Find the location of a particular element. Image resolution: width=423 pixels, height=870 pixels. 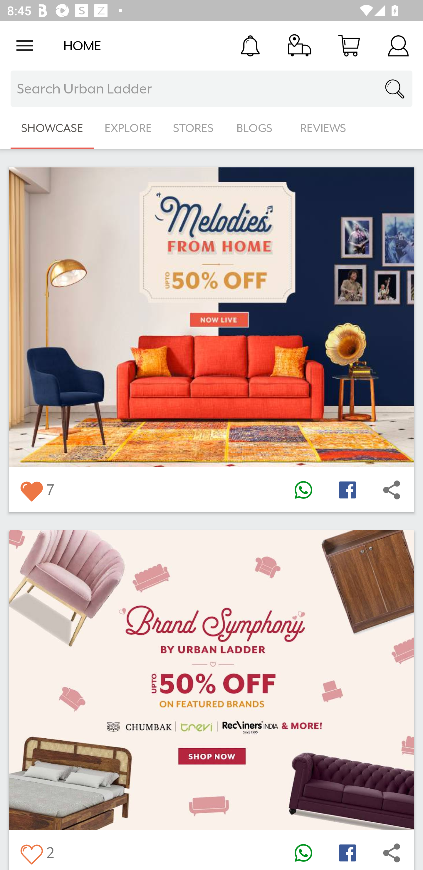

 is located at coordinates (392, 852).